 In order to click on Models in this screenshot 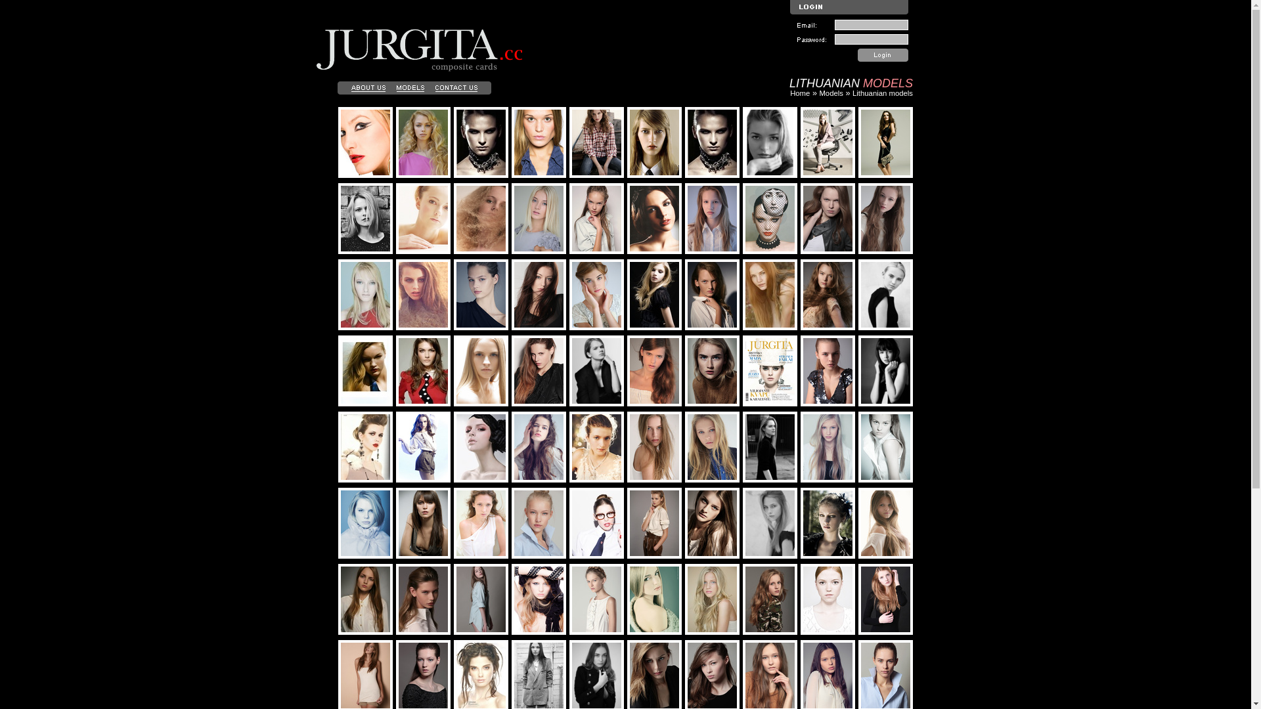, I will do `click(831, 93)`.